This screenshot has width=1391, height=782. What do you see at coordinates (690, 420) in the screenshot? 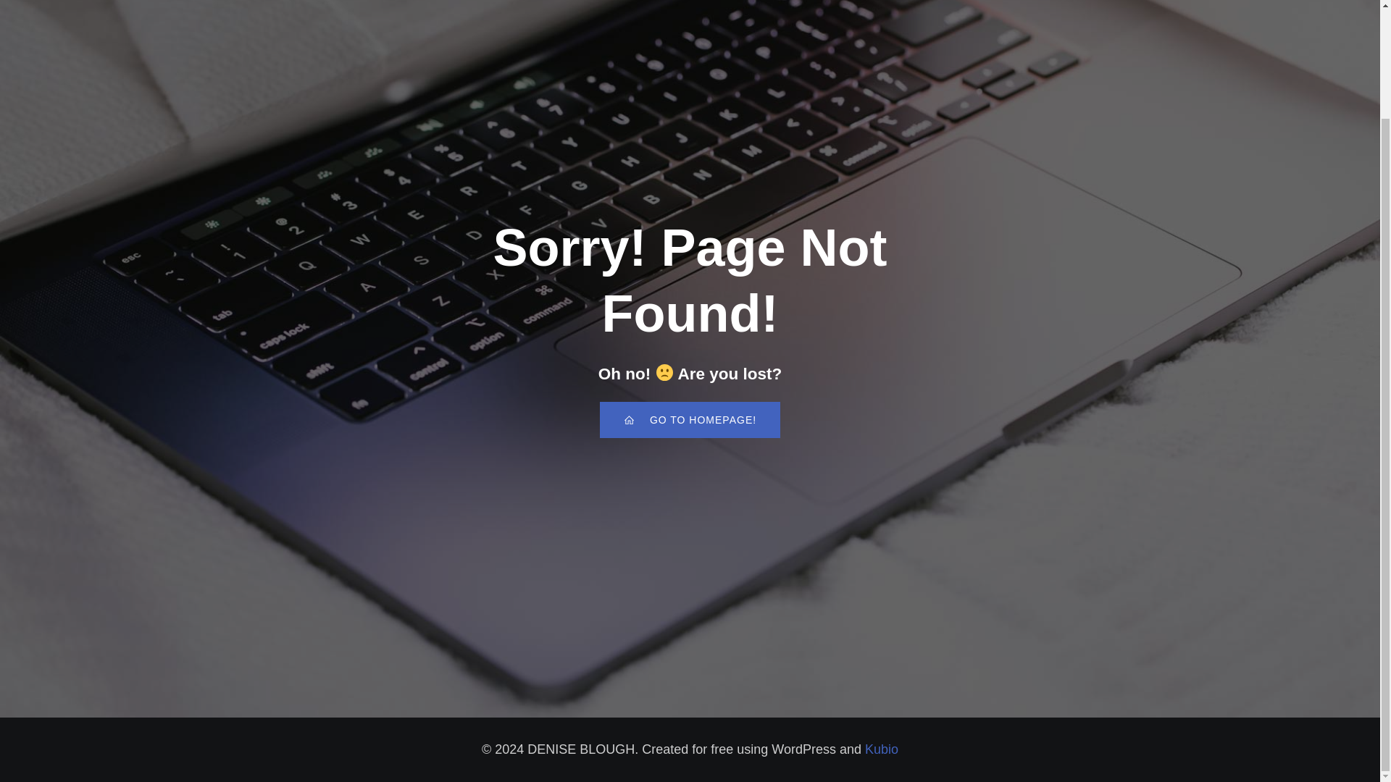
I see `GO TO HOMEPAGE!` at bounding box center [690, 420].